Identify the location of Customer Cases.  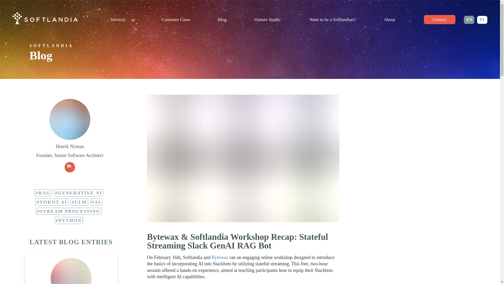
(176, 19).